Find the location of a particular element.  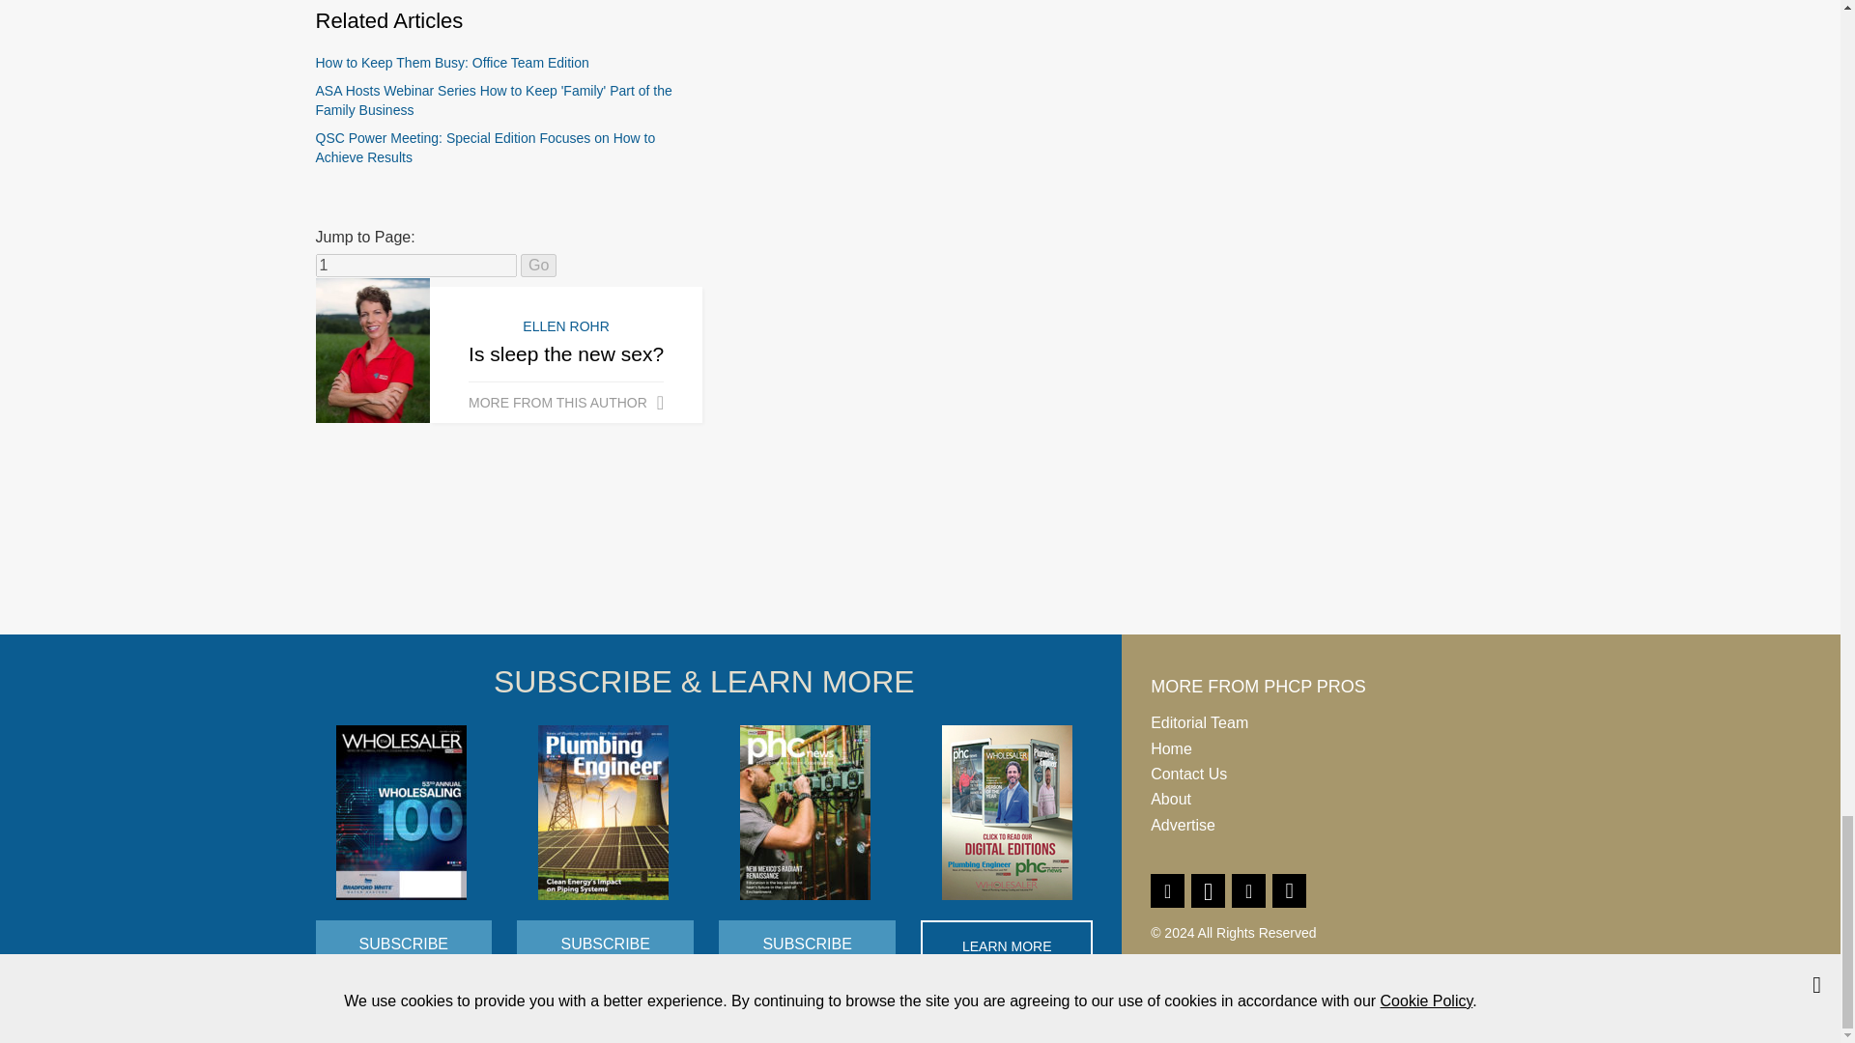

Go is located at coordinates (539, 266).